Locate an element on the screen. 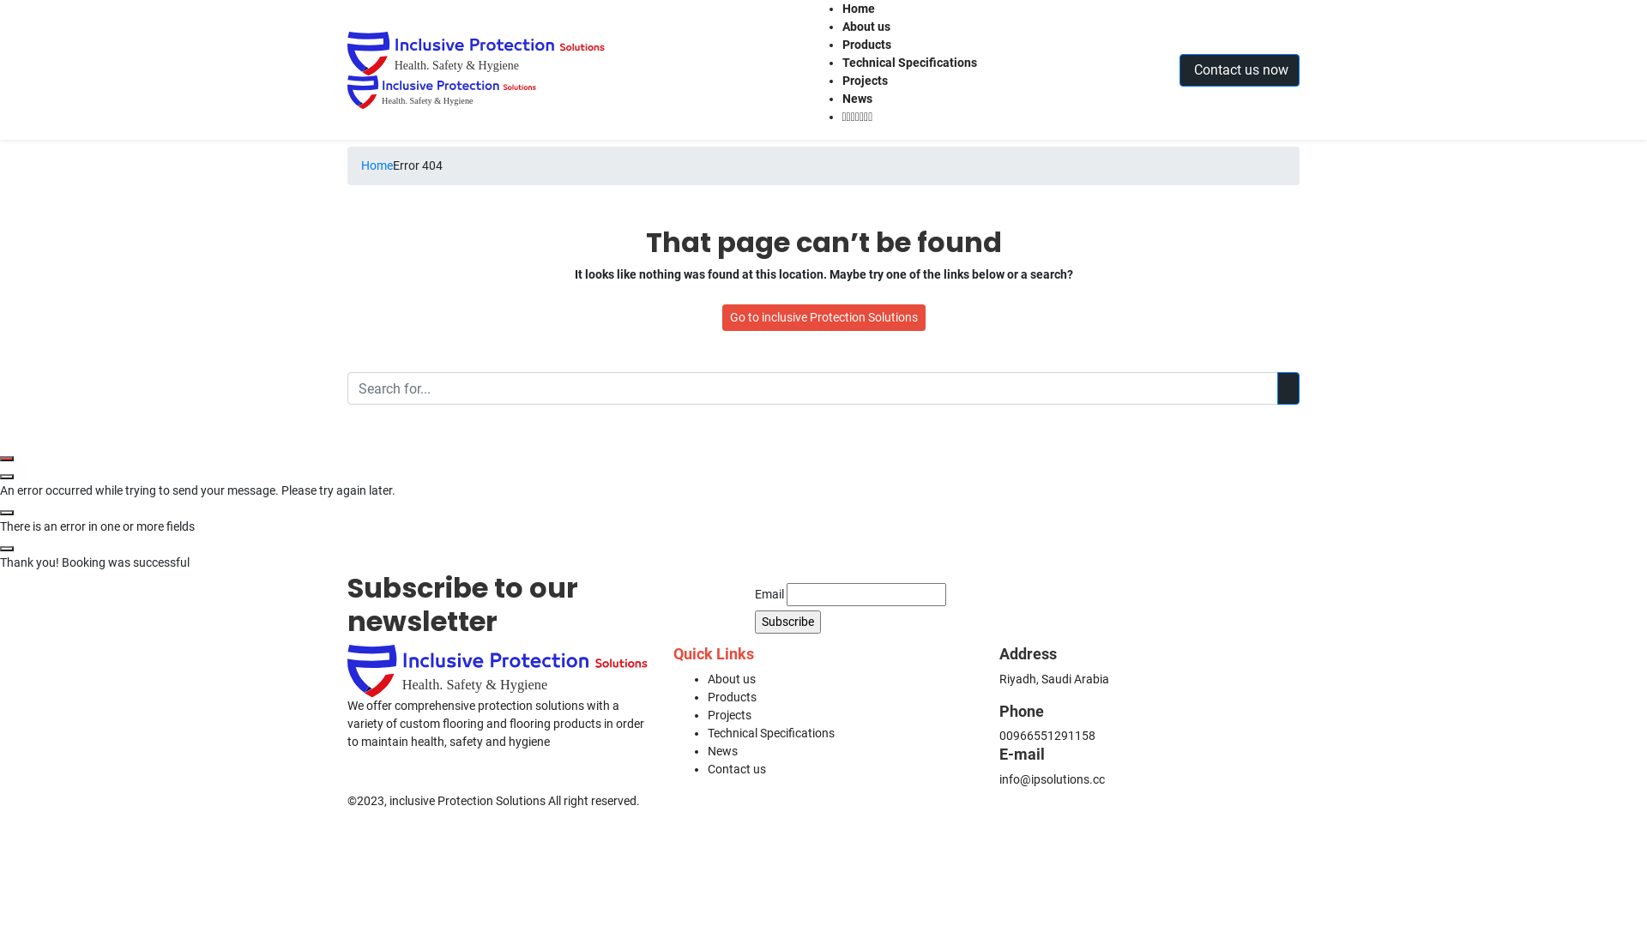  Projects is located at coordinates (865, 81).